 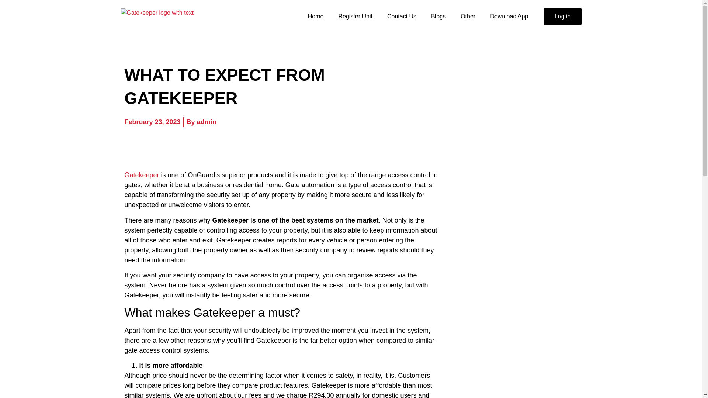 I want to click on Home, so click(x=316, y=16).